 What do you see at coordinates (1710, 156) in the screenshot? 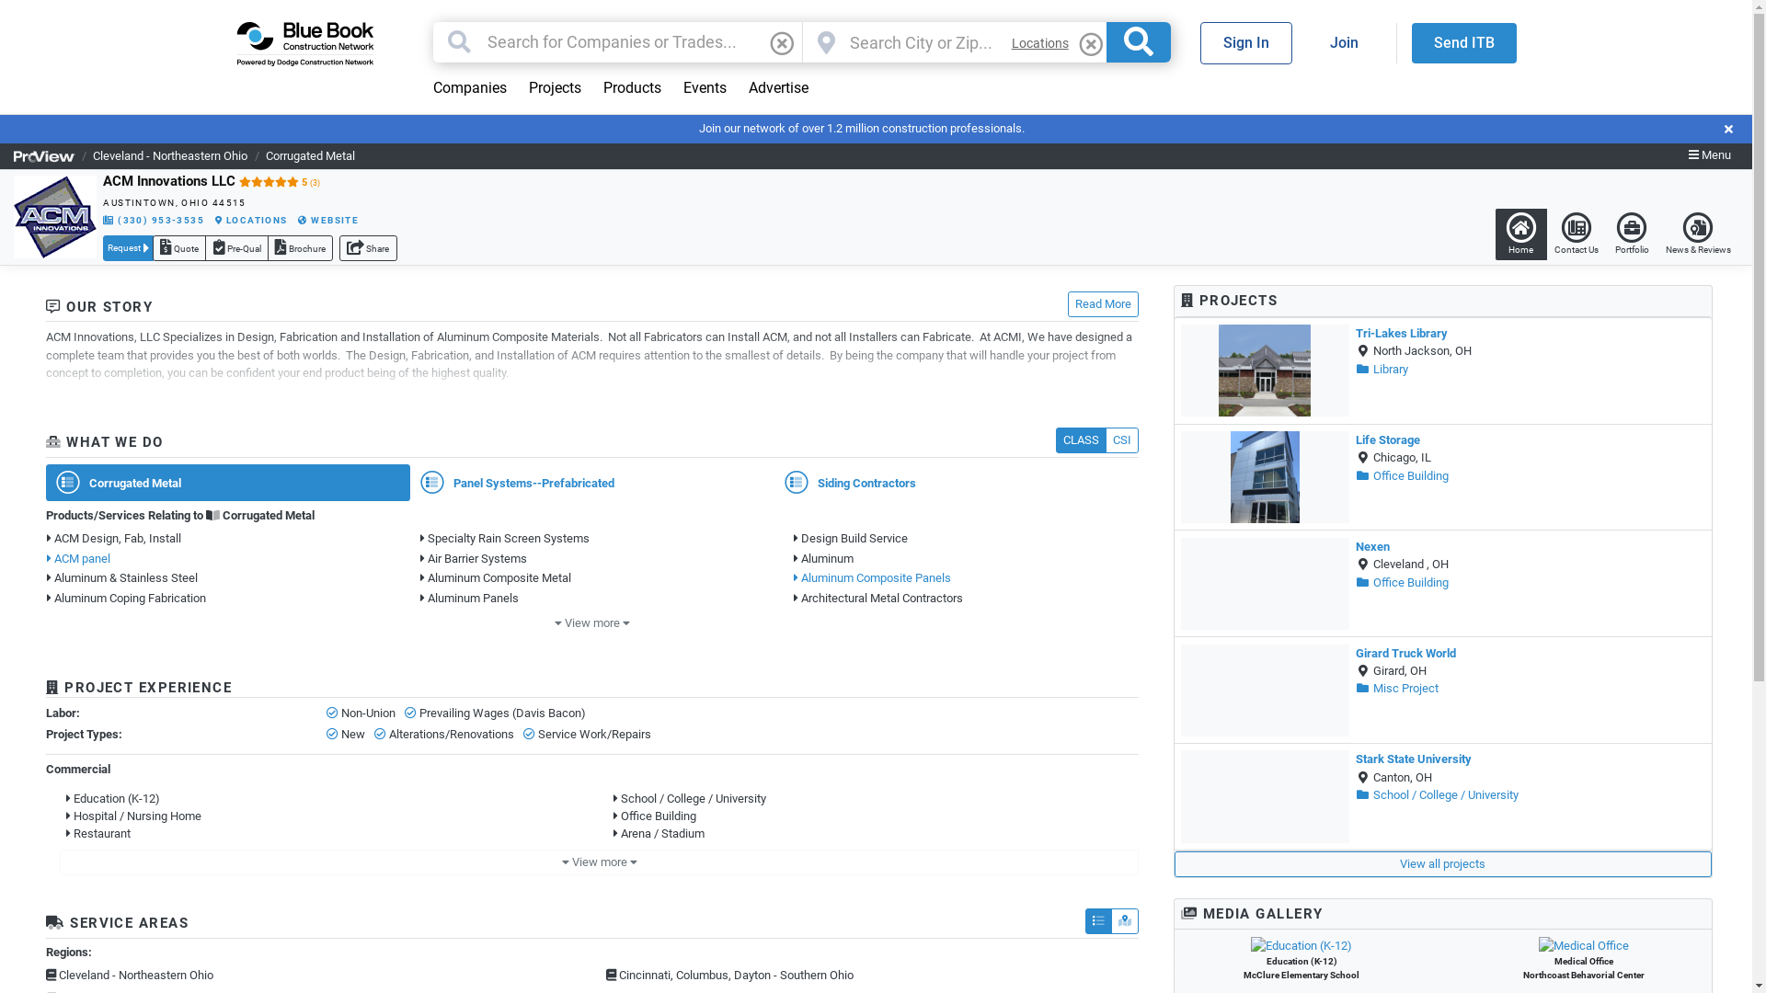
I see `Menu` at bounding box center [1710, 156].